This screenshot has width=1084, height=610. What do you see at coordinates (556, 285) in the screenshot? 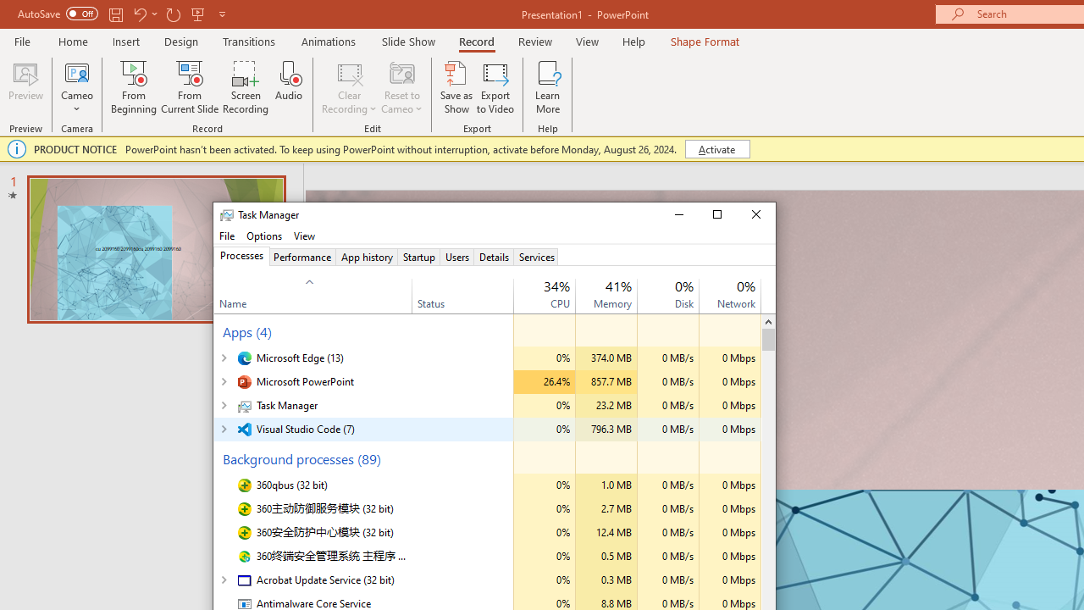
I see `25%` at bounding box center [556, 285].